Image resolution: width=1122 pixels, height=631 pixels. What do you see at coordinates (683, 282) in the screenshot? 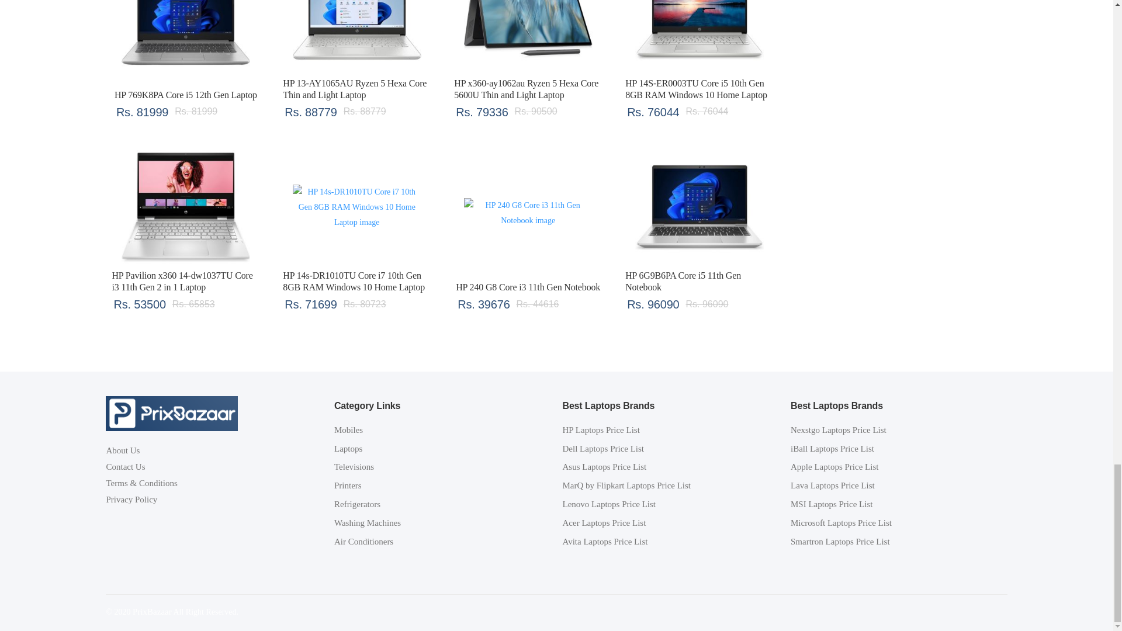
I see `HP 6G9B6PA Core i5 11th Gen Notebook` at bounding box center [683, 282].